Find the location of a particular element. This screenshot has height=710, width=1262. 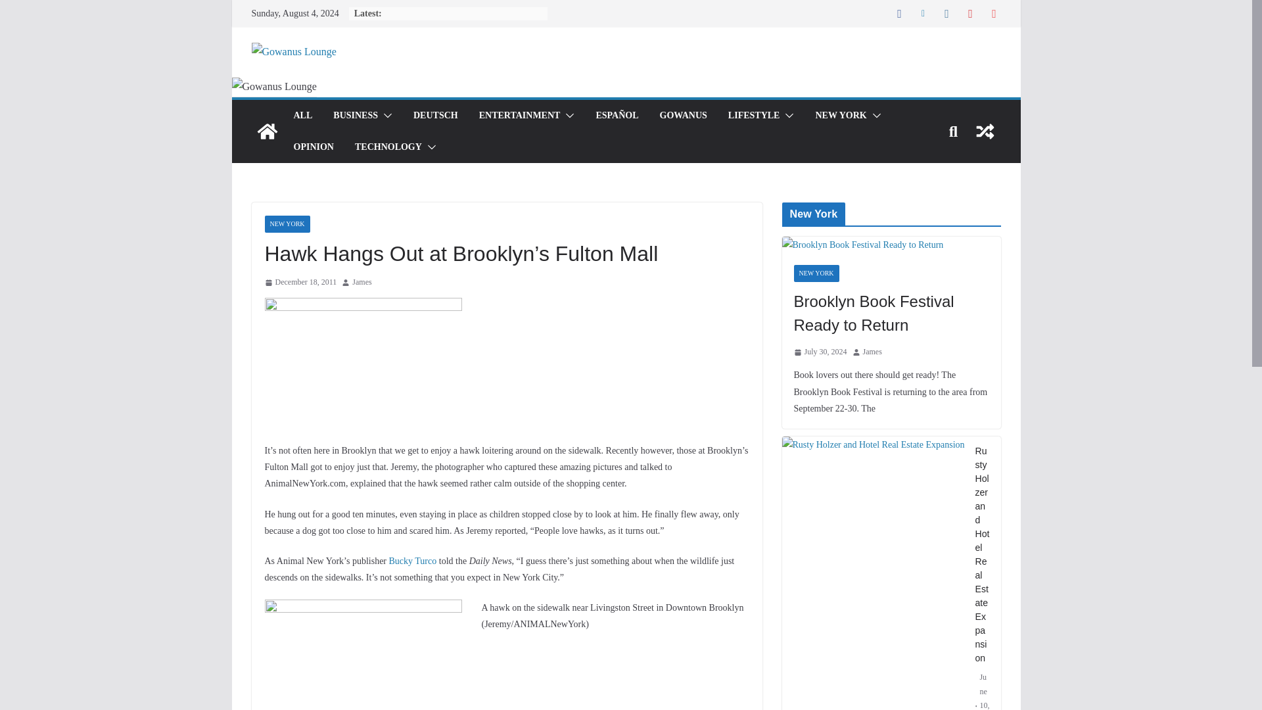

TECHNOLOGY is located at coordinates (388, 147).